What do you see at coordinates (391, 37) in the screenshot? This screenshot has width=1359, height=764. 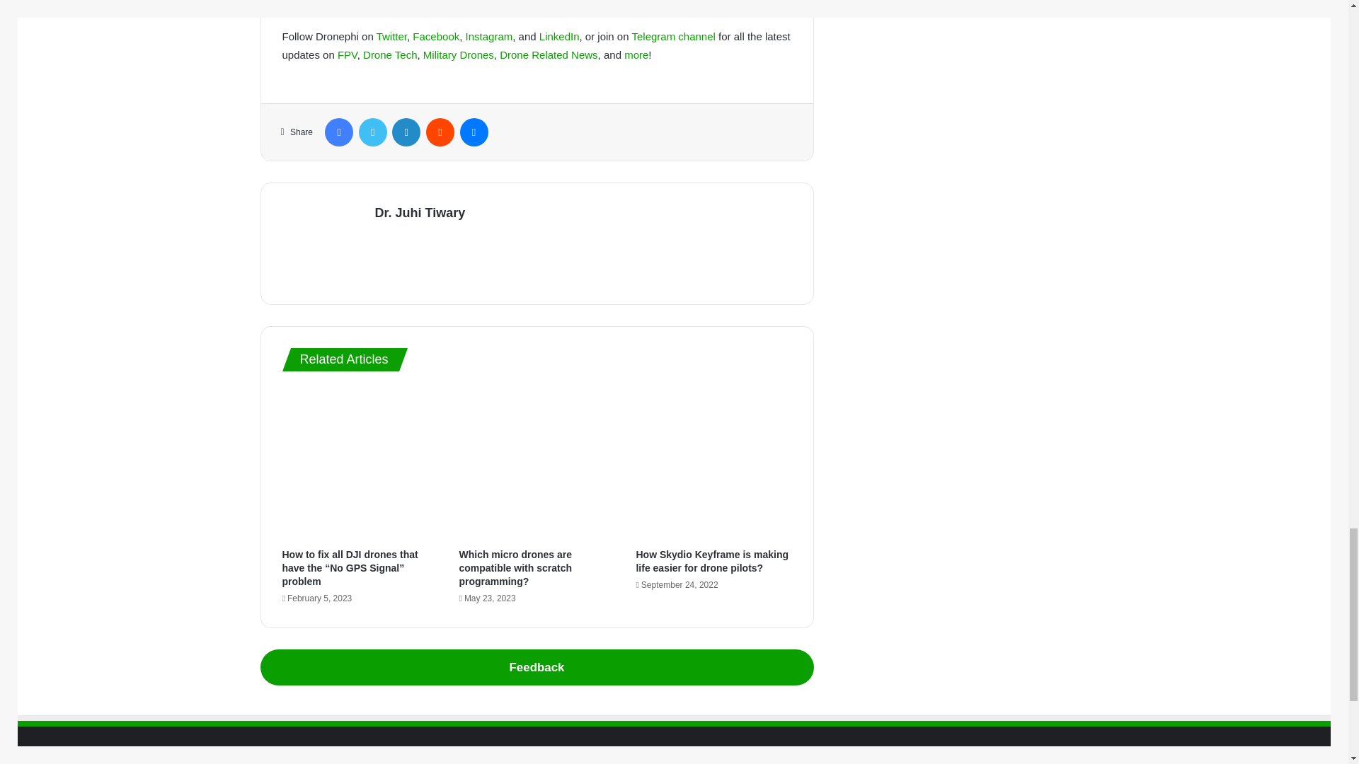 I see `Twitter` at bounding box center [391, 37].